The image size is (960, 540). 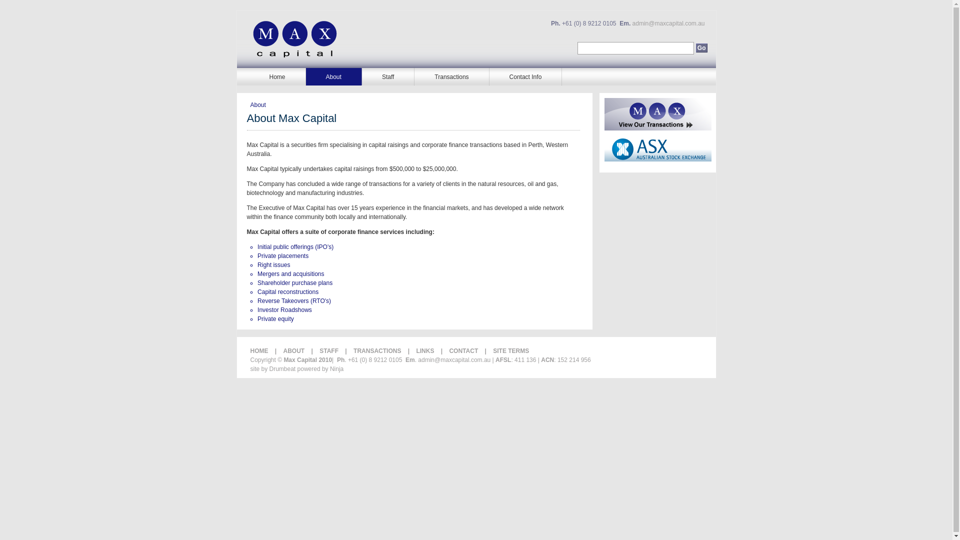 What do you see at coordinates (526, 77) in the screenshot?
I see `Contact Info` at bounding box center [526, 77].